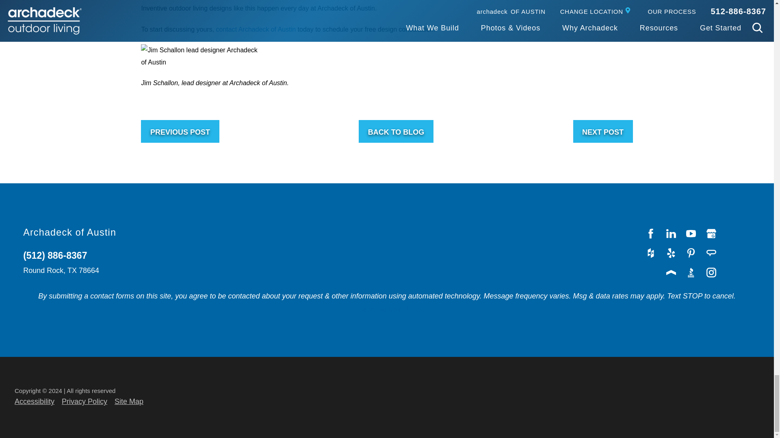 The height and width of the screenshot is (438, 780). What do you see at coordinates (691, 273) in the screenshot?
I see `BBB` at bounding box center [691, 273].